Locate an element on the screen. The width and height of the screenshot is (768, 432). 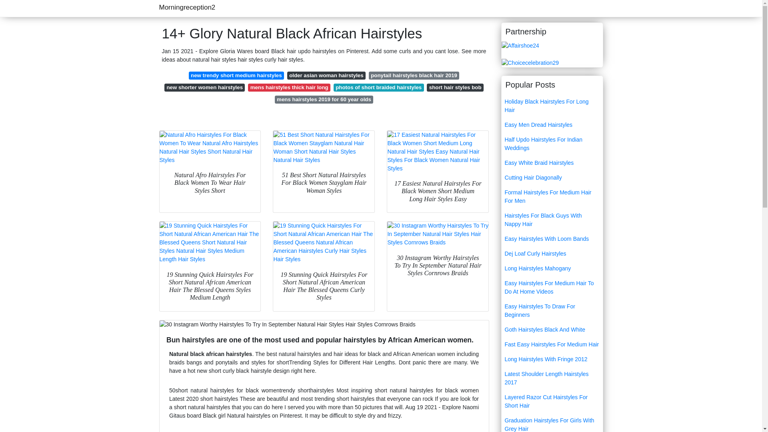
Half Updo Hairstyles For Indian Weddings is located at coordinates (552, 144).